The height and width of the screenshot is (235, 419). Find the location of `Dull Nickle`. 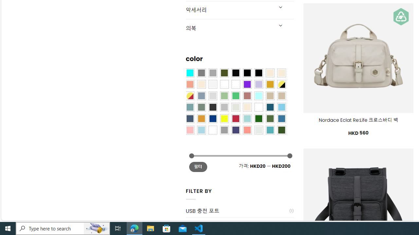

Dull Nickle is located at coordinates (258, 130).